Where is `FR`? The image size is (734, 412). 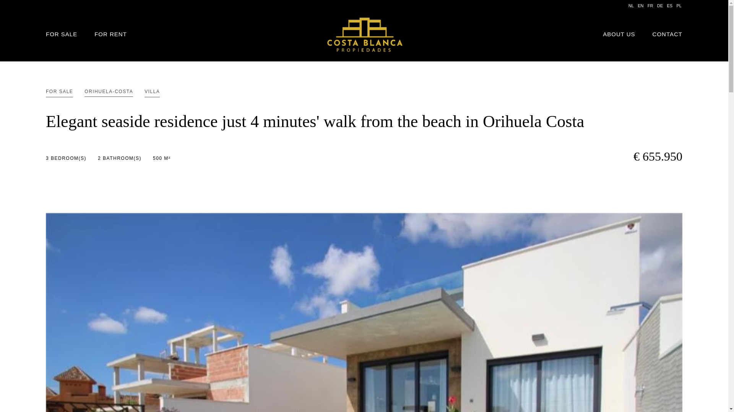
FR is located at coordinates (650, 5).